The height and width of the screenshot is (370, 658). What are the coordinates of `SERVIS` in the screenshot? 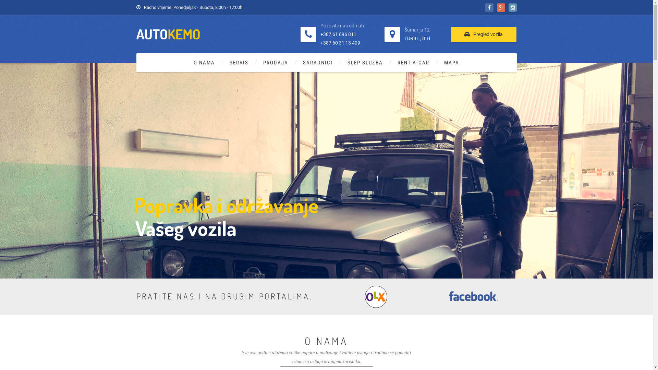 It's located at (239, 63).